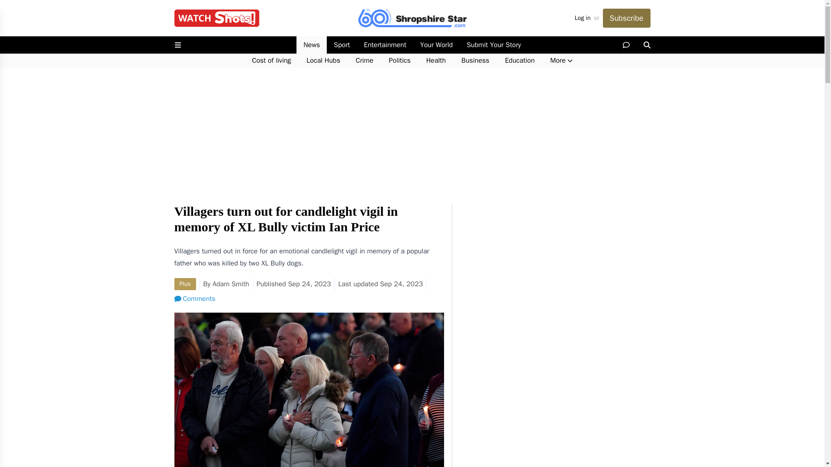  Describe the element at coordinates (475, 61) in the screenshot. I see `Business` at that location.